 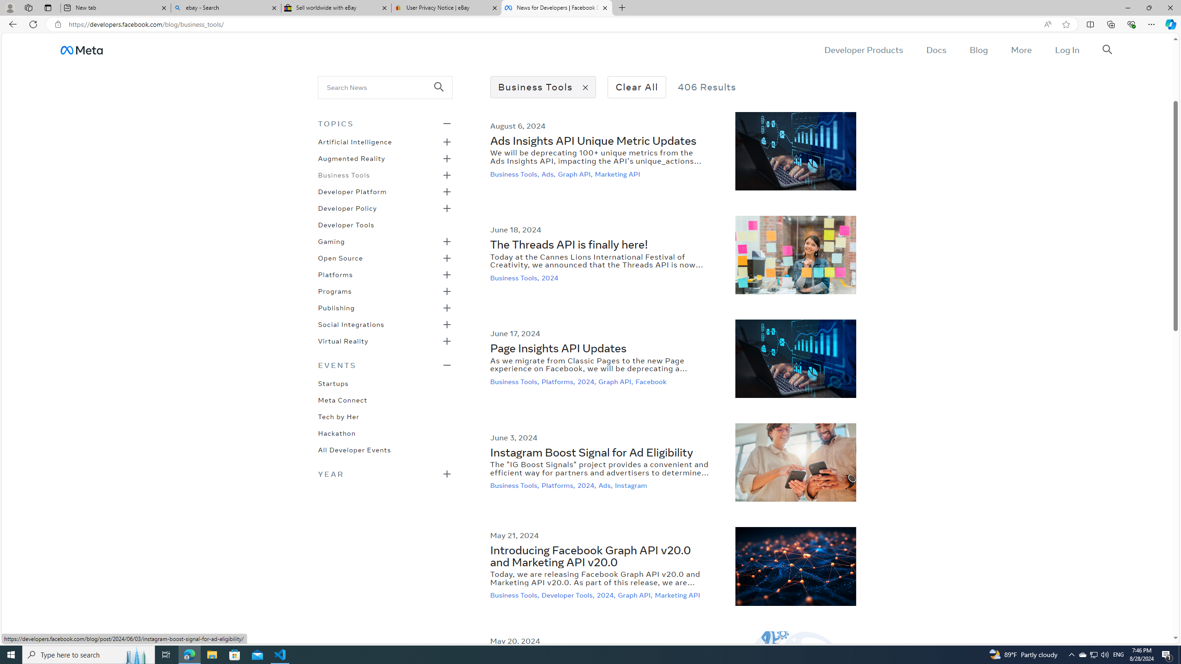 What do you see at coordinates (1021, 50) in the screenshot?
I see `More` at bounding box center [1021, 50].